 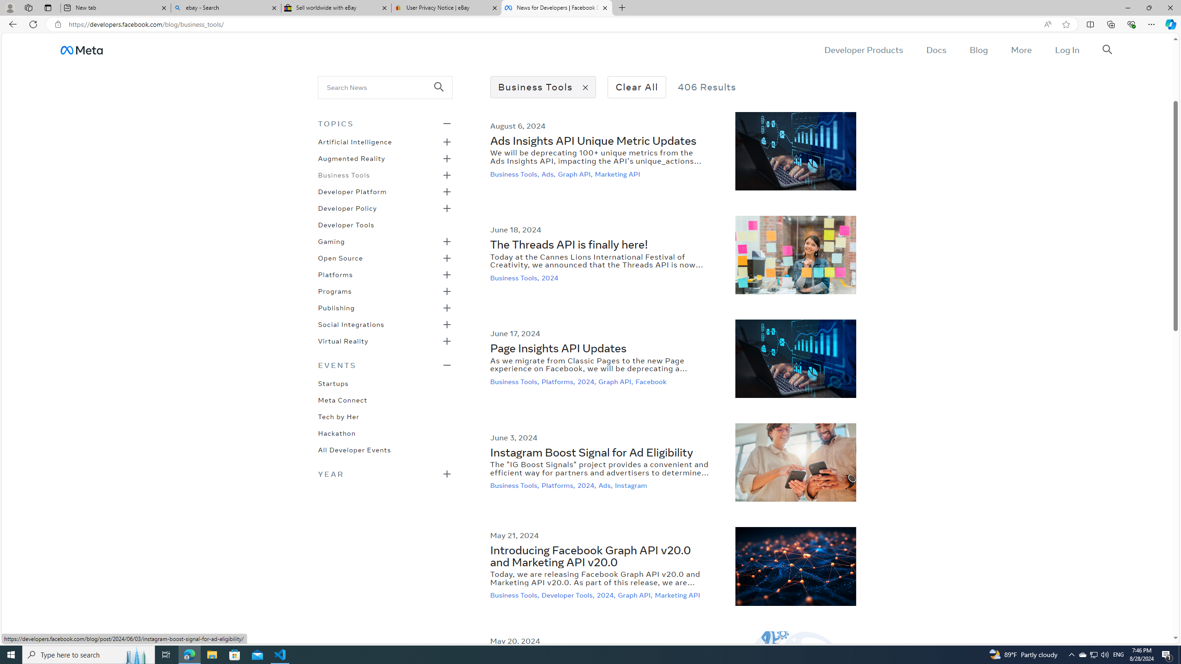 What do you see at coordinates (1021, 50) in the screenshot?
I see `More` at bounding box center [1021, 50].